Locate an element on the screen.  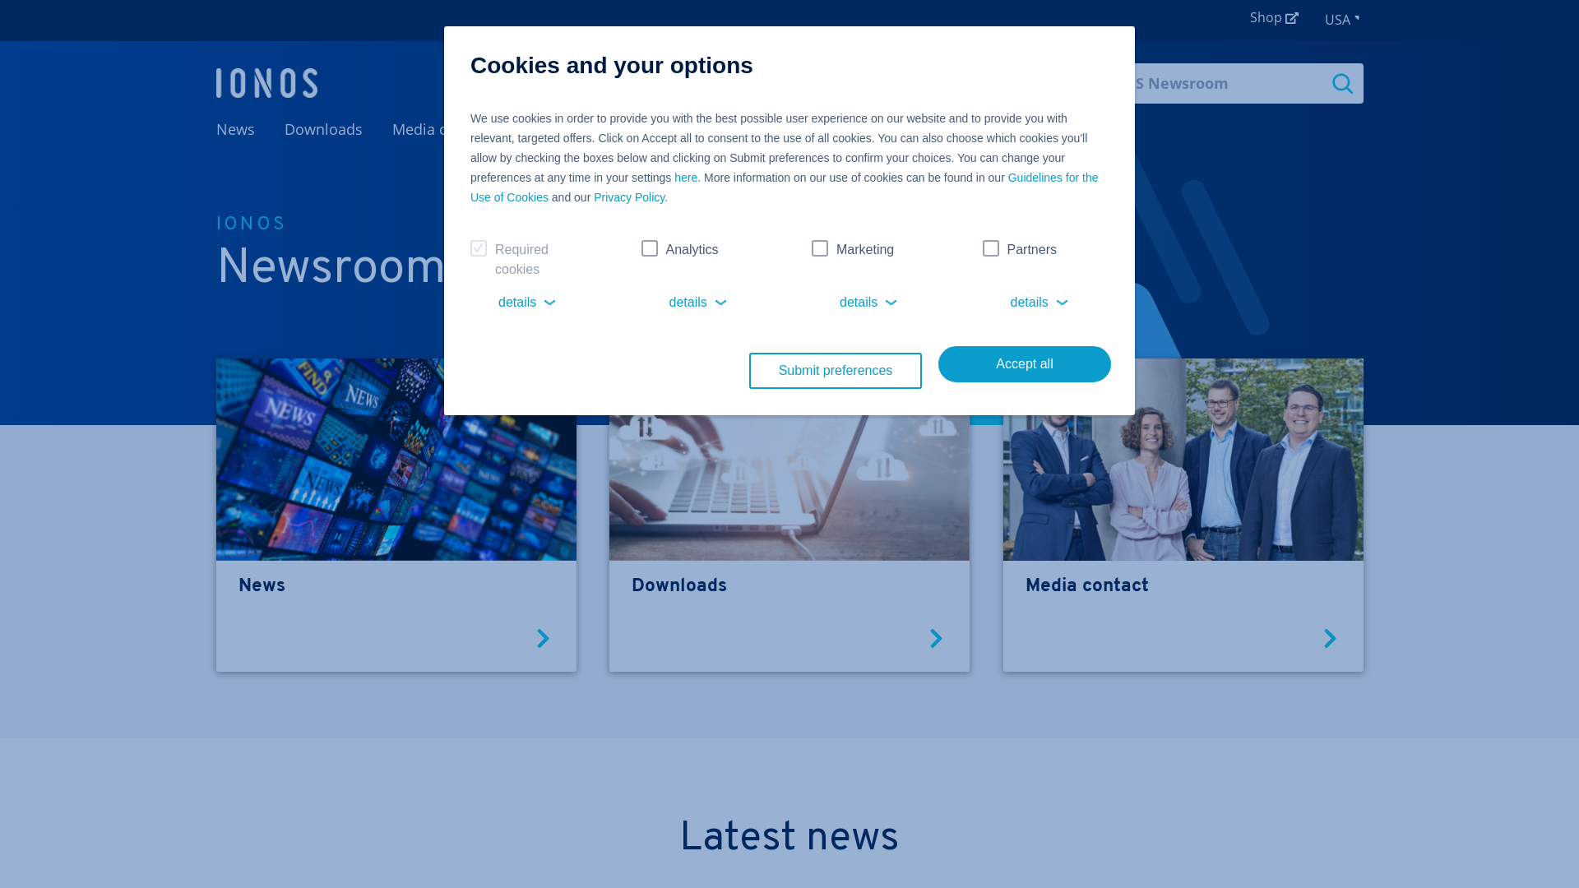
USA is located at coordinates (1344, 21).